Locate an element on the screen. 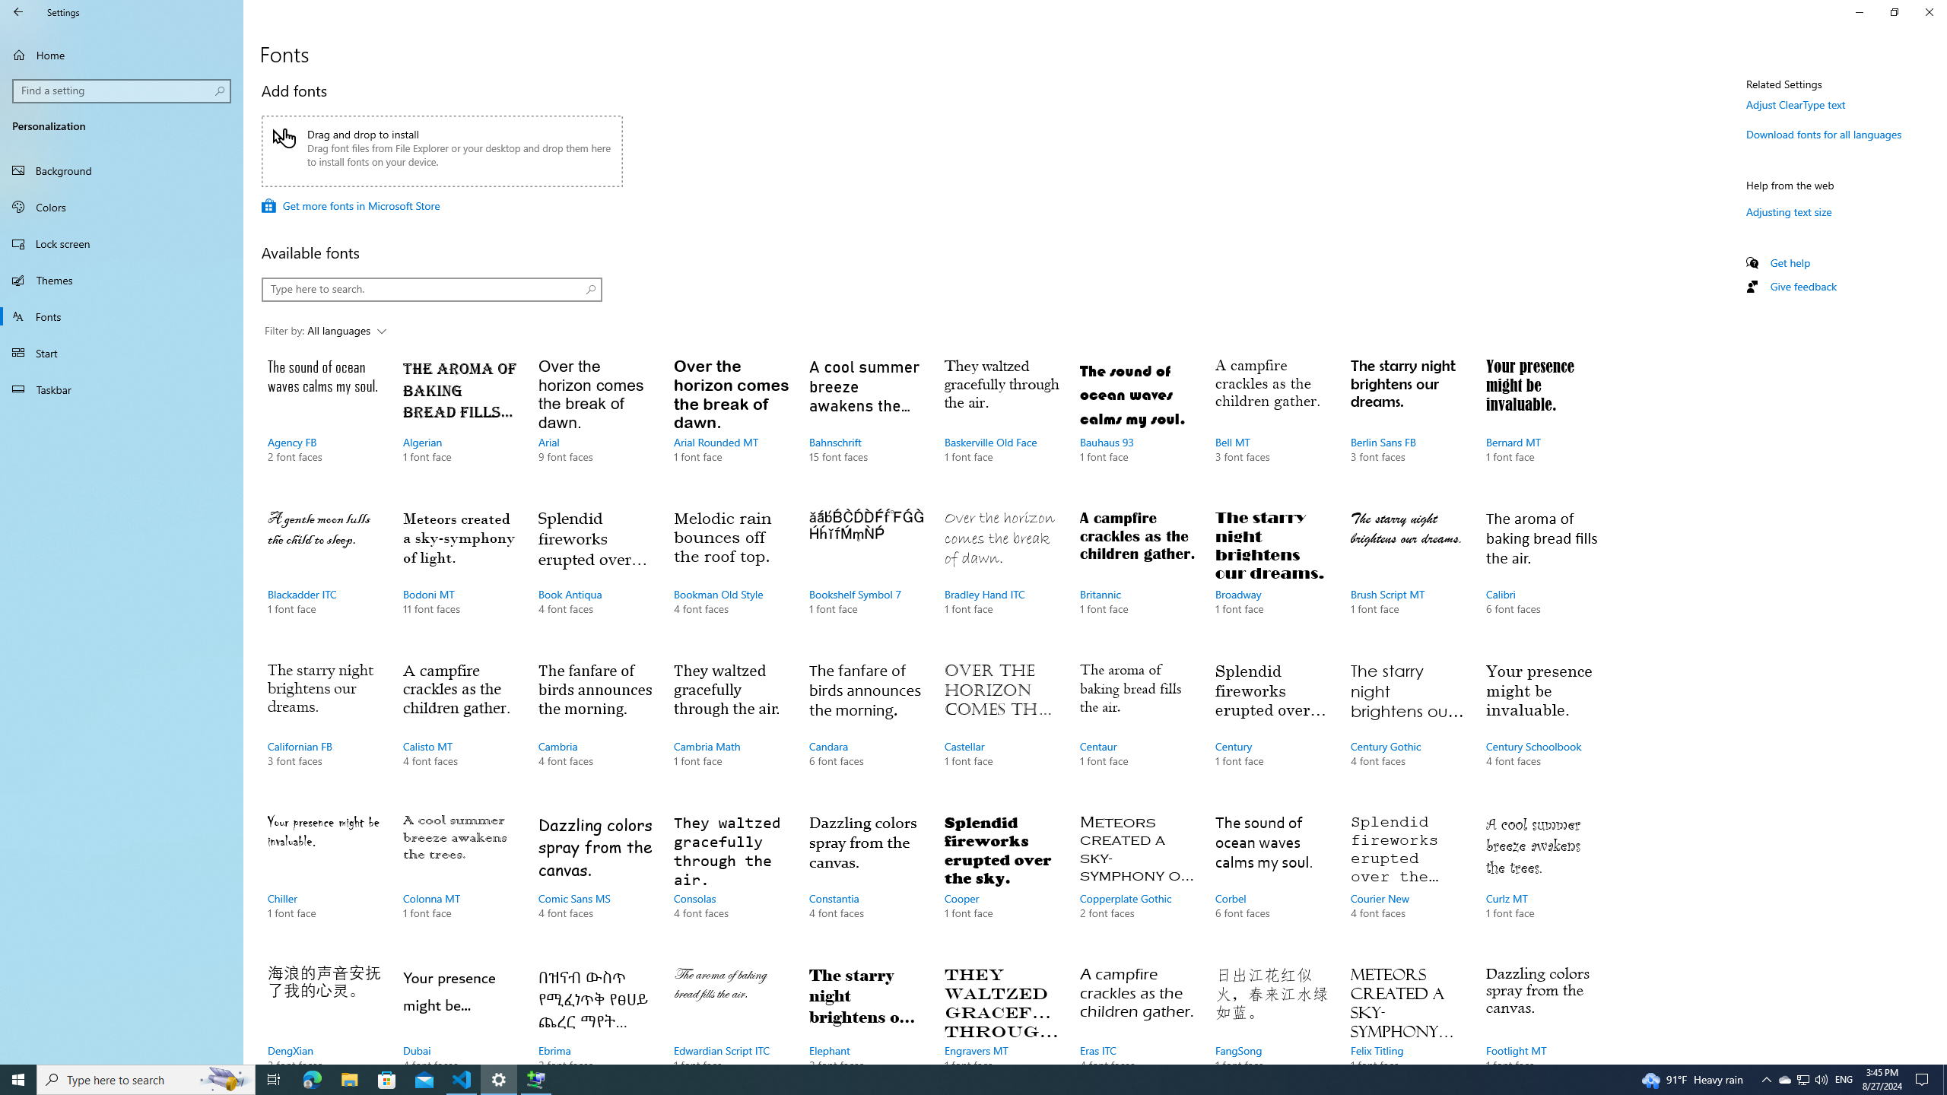 This screenshot has height=1095, width=1947. Centaur, 1 font face is located at coordinates (1136, 729).